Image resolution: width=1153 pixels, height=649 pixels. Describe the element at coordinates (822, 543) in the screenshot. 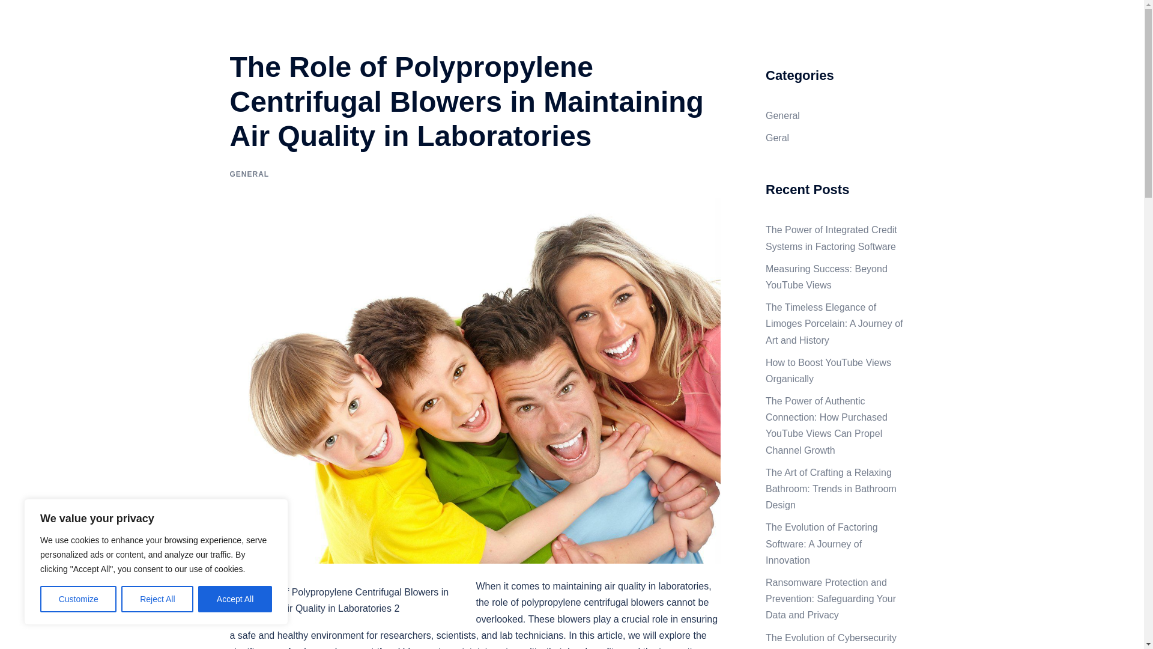

I see `The Evolution of Factoring Software: A Journey of Innovation` at that location.